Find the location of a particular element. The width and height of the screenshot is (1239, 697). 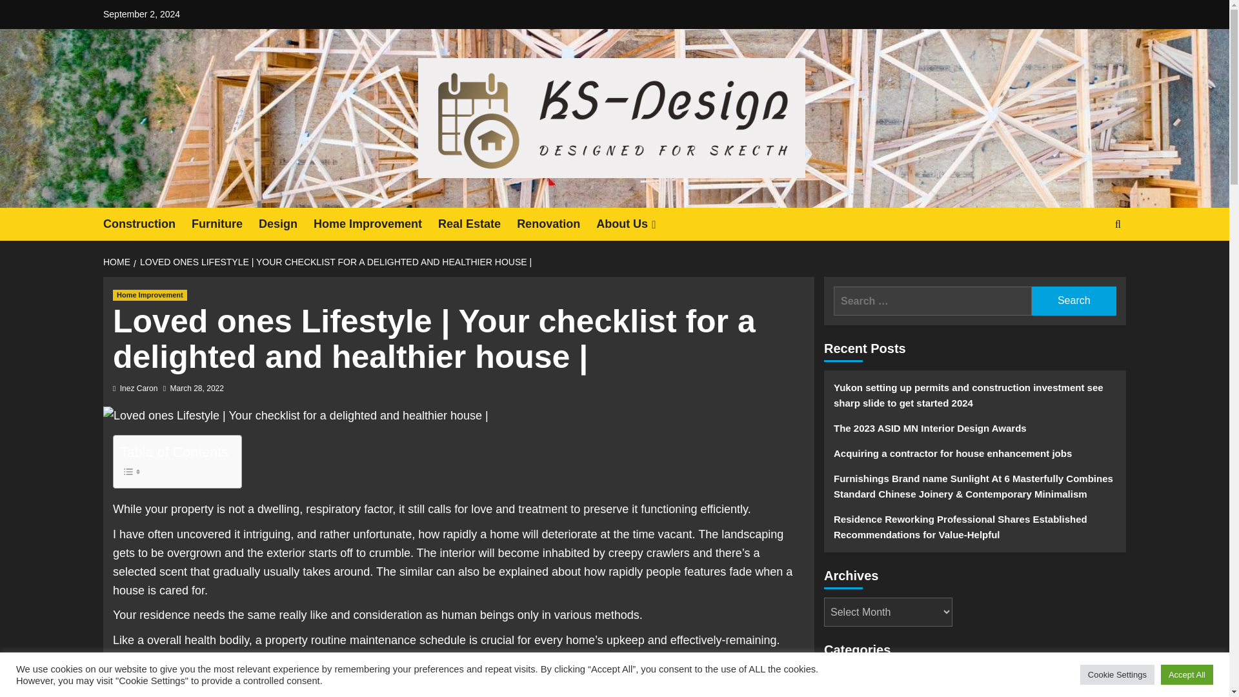

Home Improvement is located at coordinates (150, 295).